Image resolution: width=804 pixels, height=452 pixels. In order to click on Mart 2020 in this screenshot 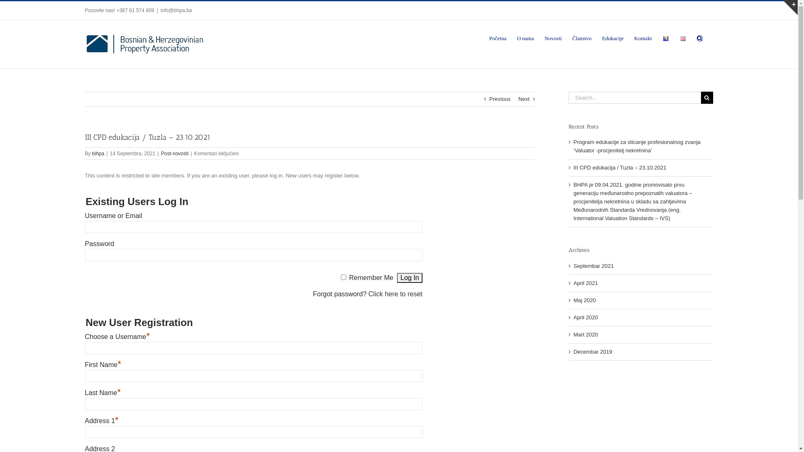, I will do `click(586, 335)`.